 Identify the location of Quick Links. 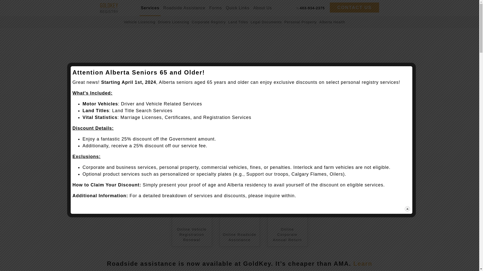
(238, 8).